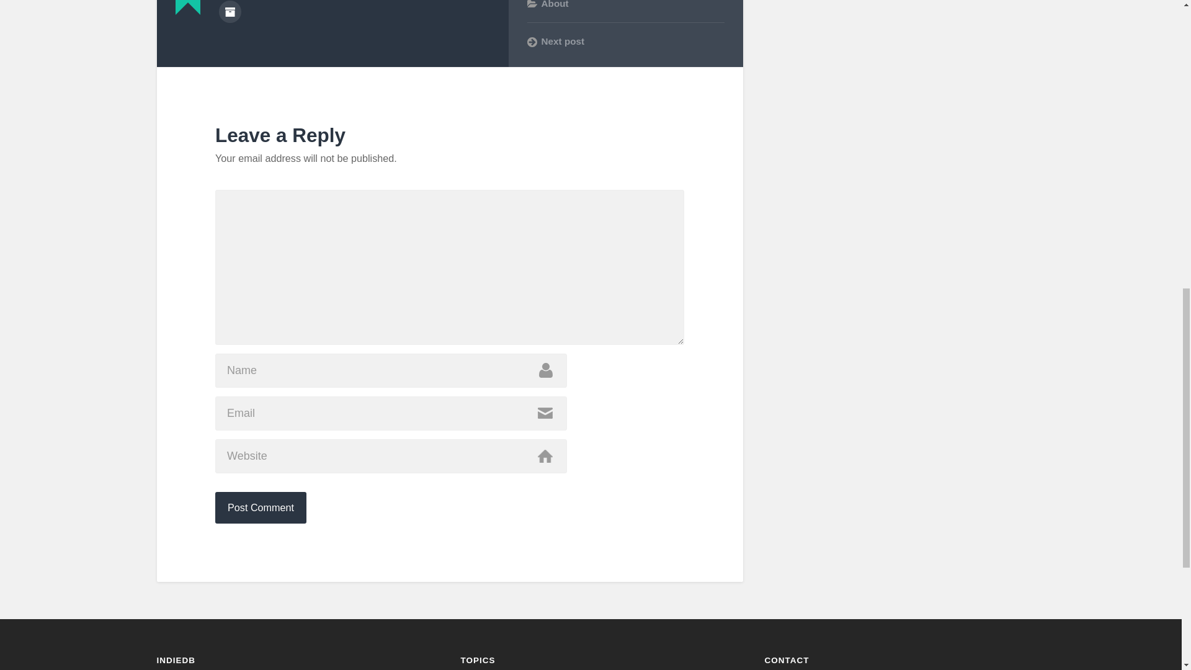 The width and height of the screenshot is (1191, 670). Describe the element at coordinates (554, 4) in the screenshot. I see `About` at that location.